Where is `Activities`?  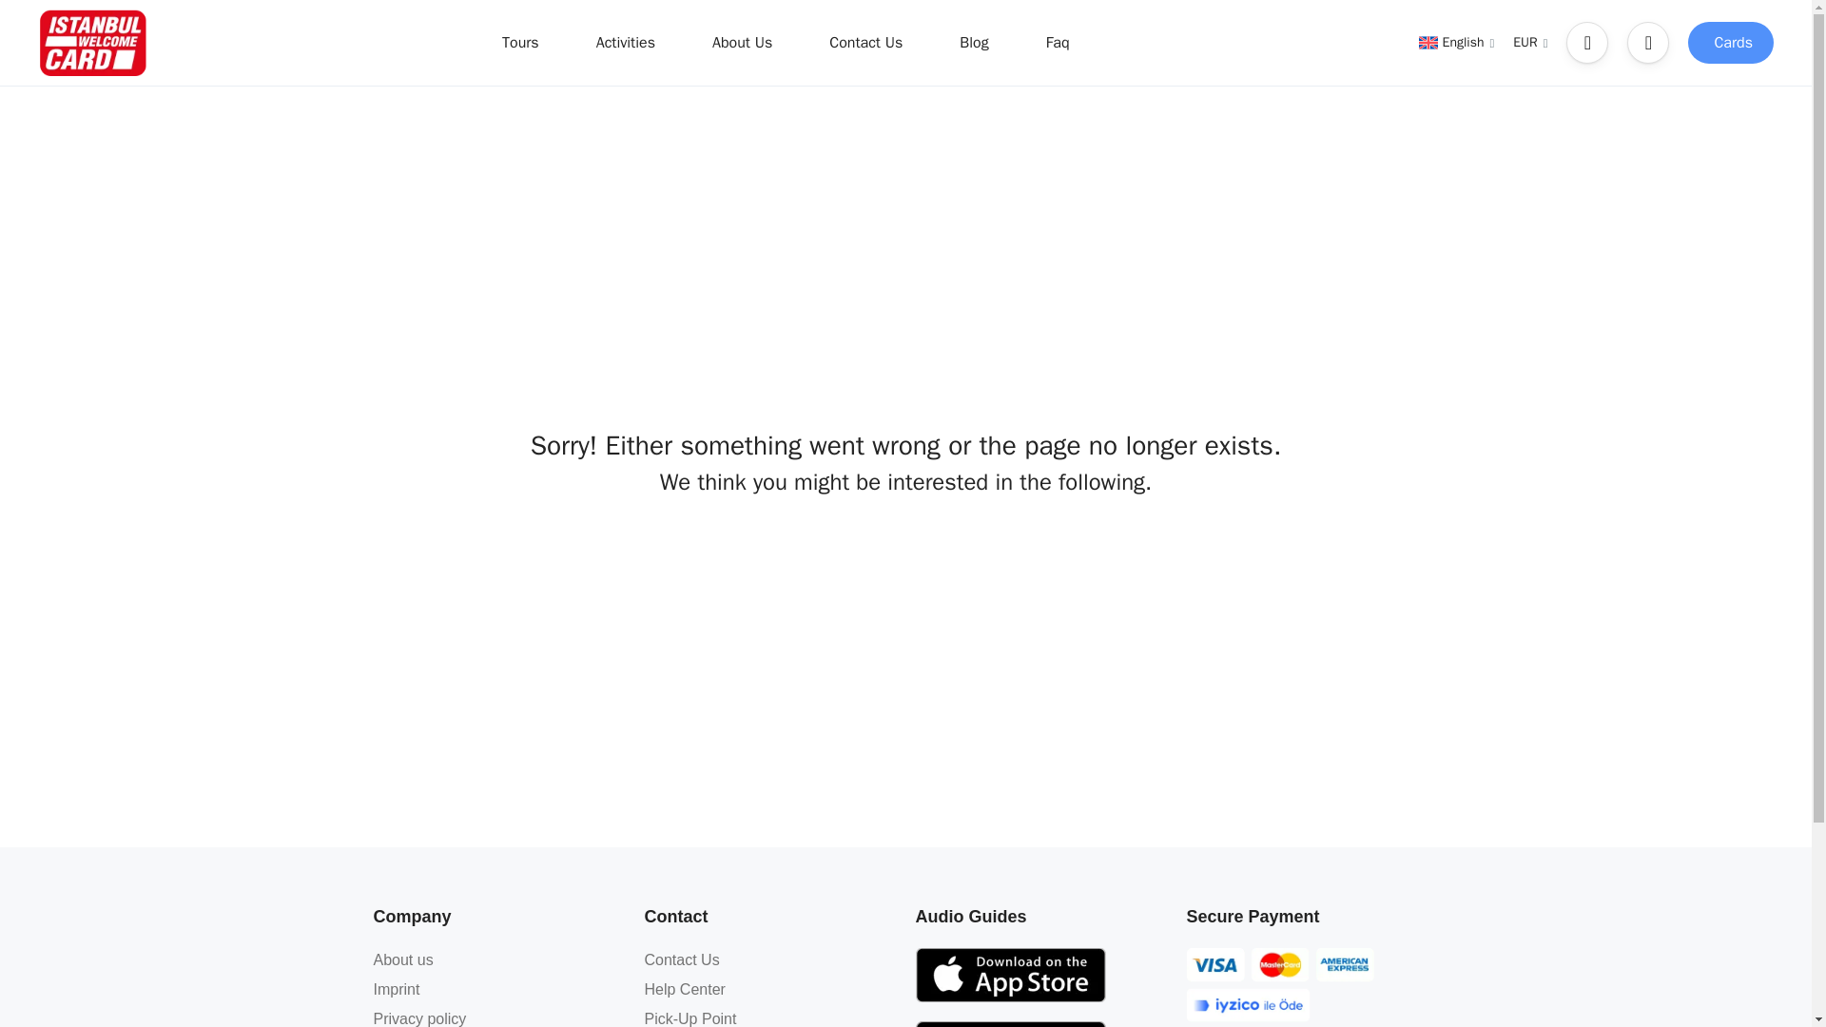 Activities is located at coordinates (626, 42).